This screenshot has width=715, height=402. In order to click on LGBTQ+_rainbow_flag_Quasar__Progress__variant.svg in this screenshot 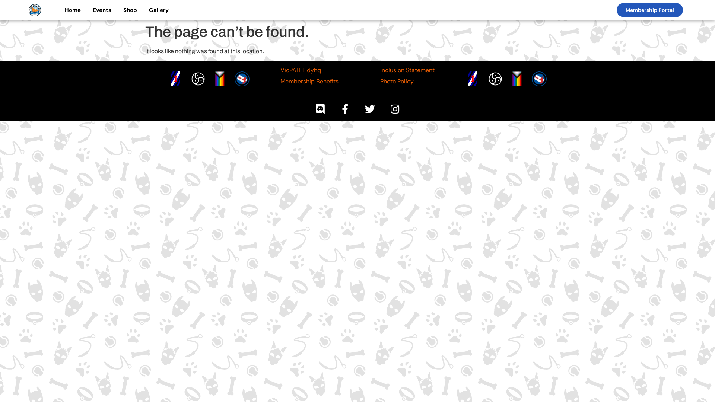, I will do `click(223, 76)`.